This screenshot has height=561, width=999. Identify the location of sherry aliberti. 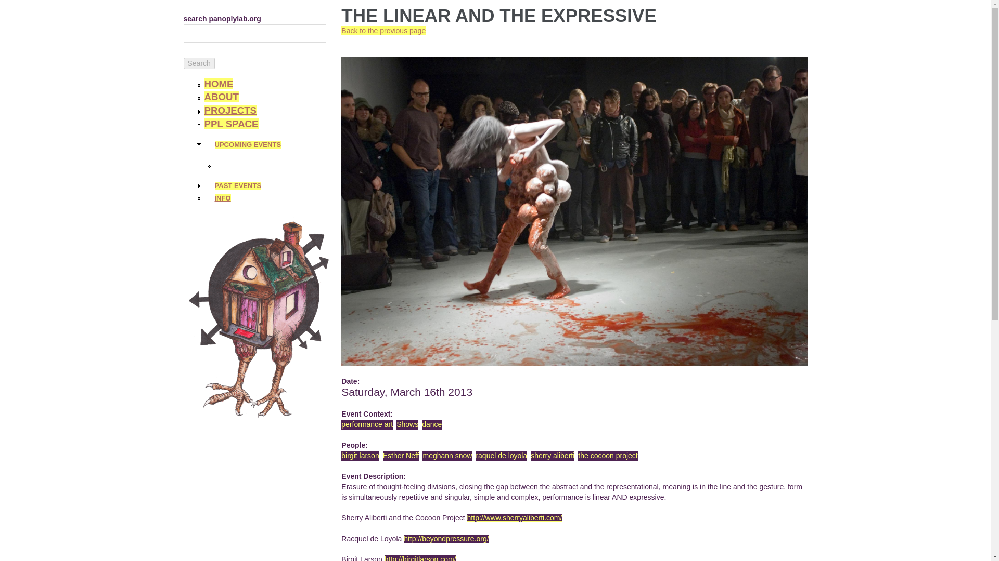
(553, 455).